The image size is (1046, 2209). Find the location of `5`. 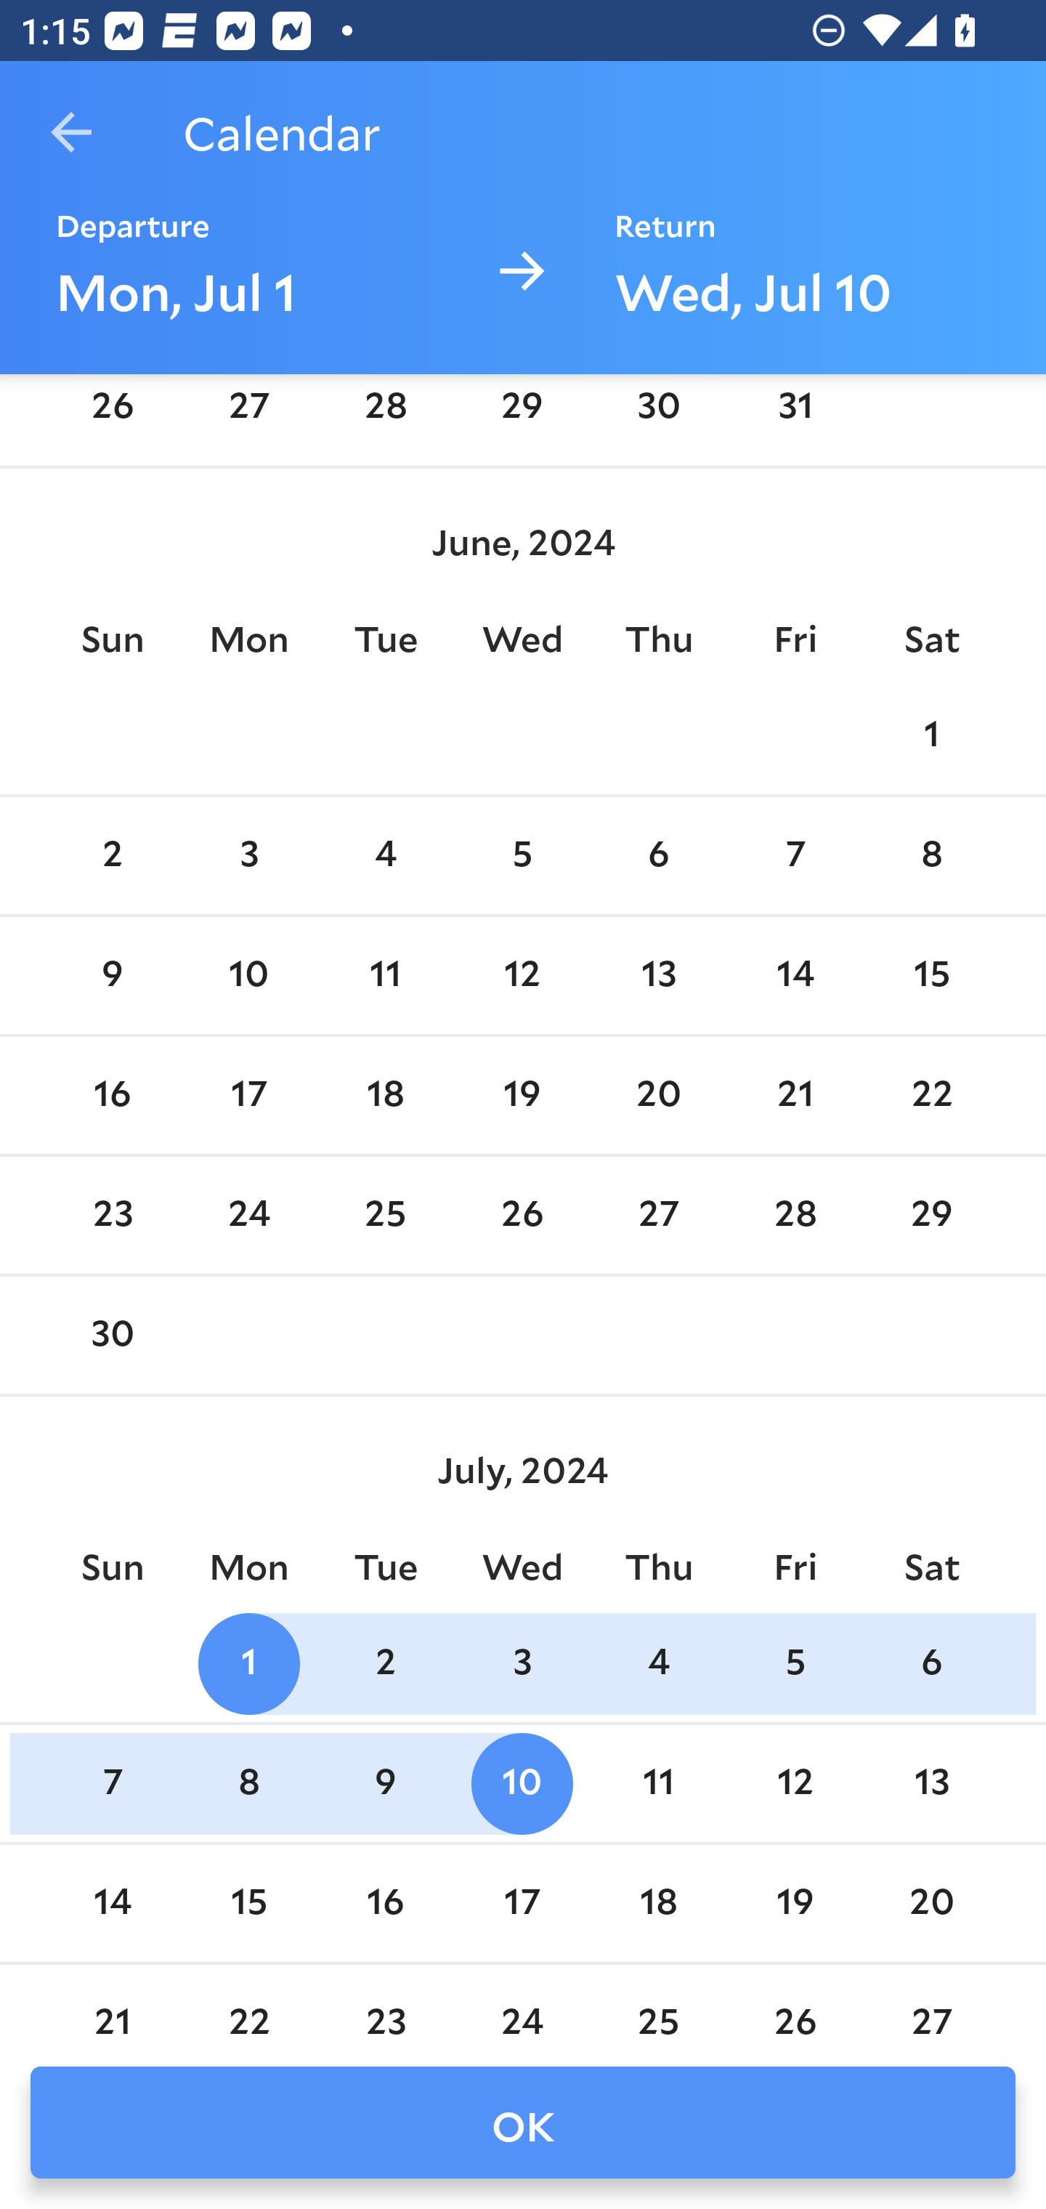

5 is located at coordinates (795, 1663).